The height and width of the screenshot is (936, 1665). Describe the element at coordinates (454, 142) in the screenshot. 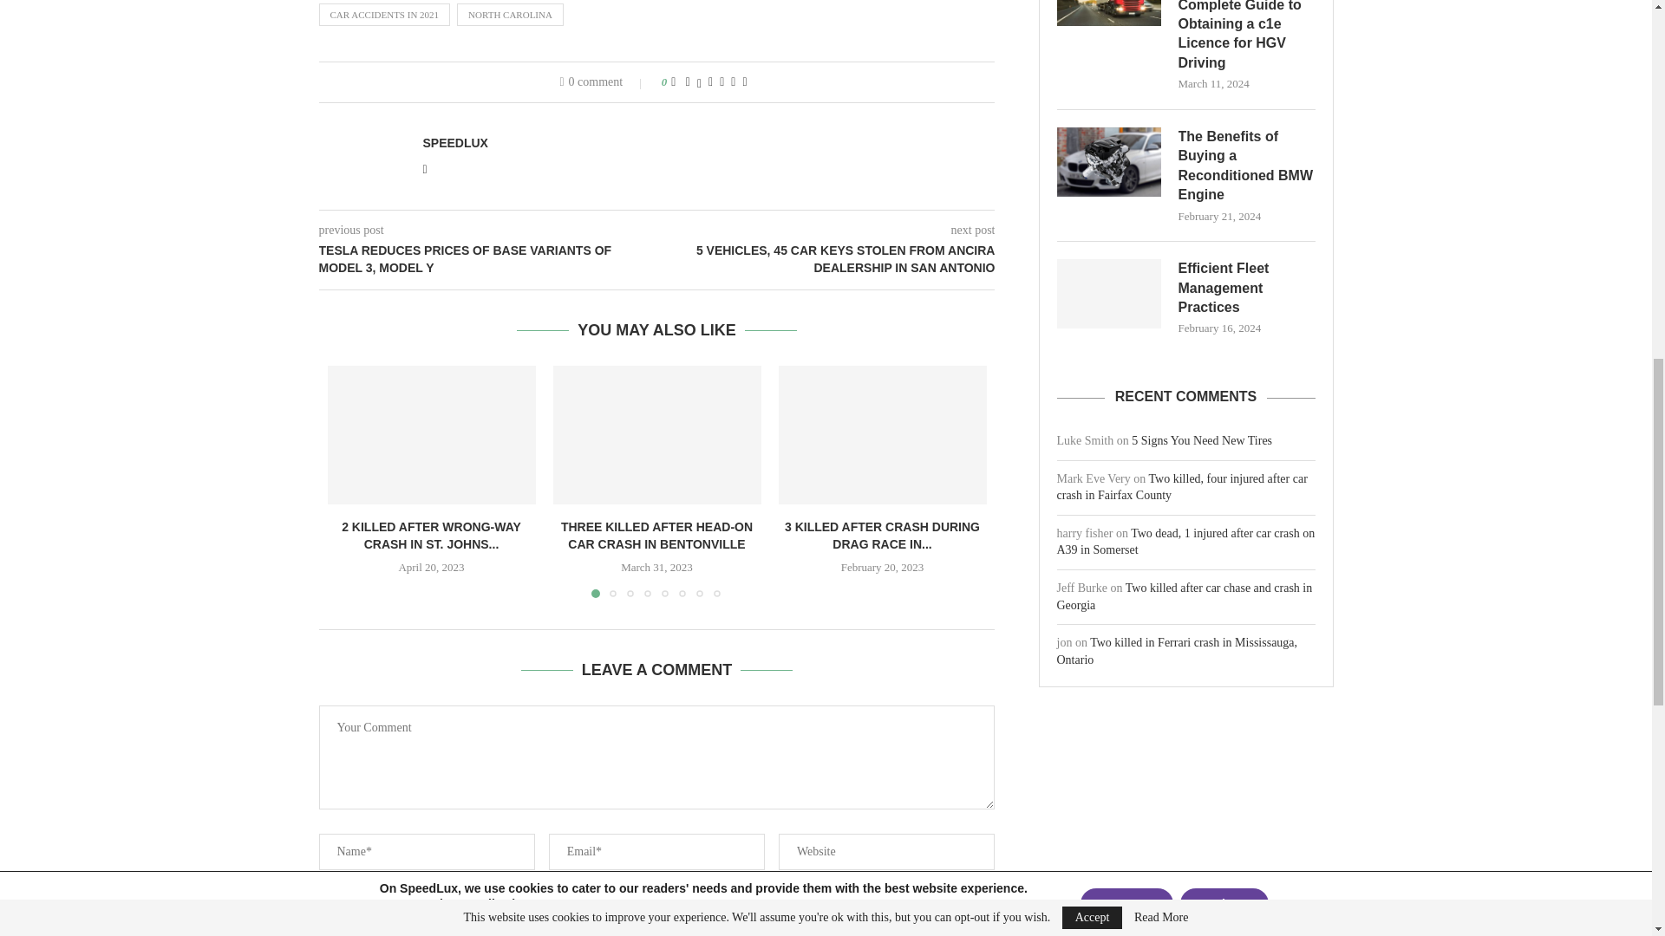

I see `SPEEDLUX` at that location.